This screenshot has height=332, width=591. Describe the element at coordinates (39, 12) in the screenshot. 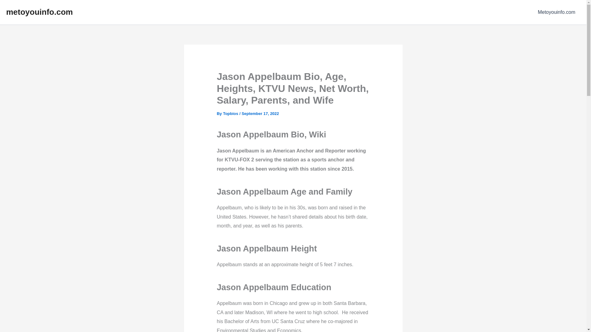

I see `metoyouinfo.com` at that location.